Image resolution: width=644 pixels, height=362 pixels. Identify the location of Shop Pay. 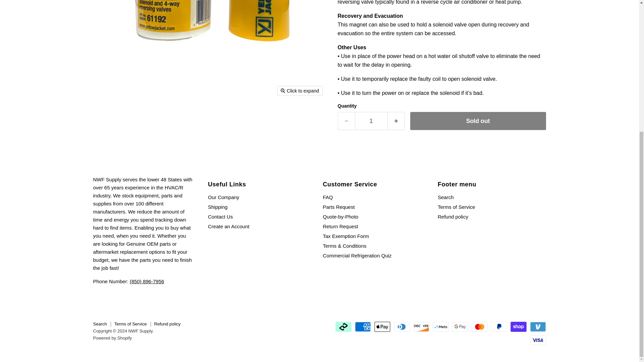
(519, 327).